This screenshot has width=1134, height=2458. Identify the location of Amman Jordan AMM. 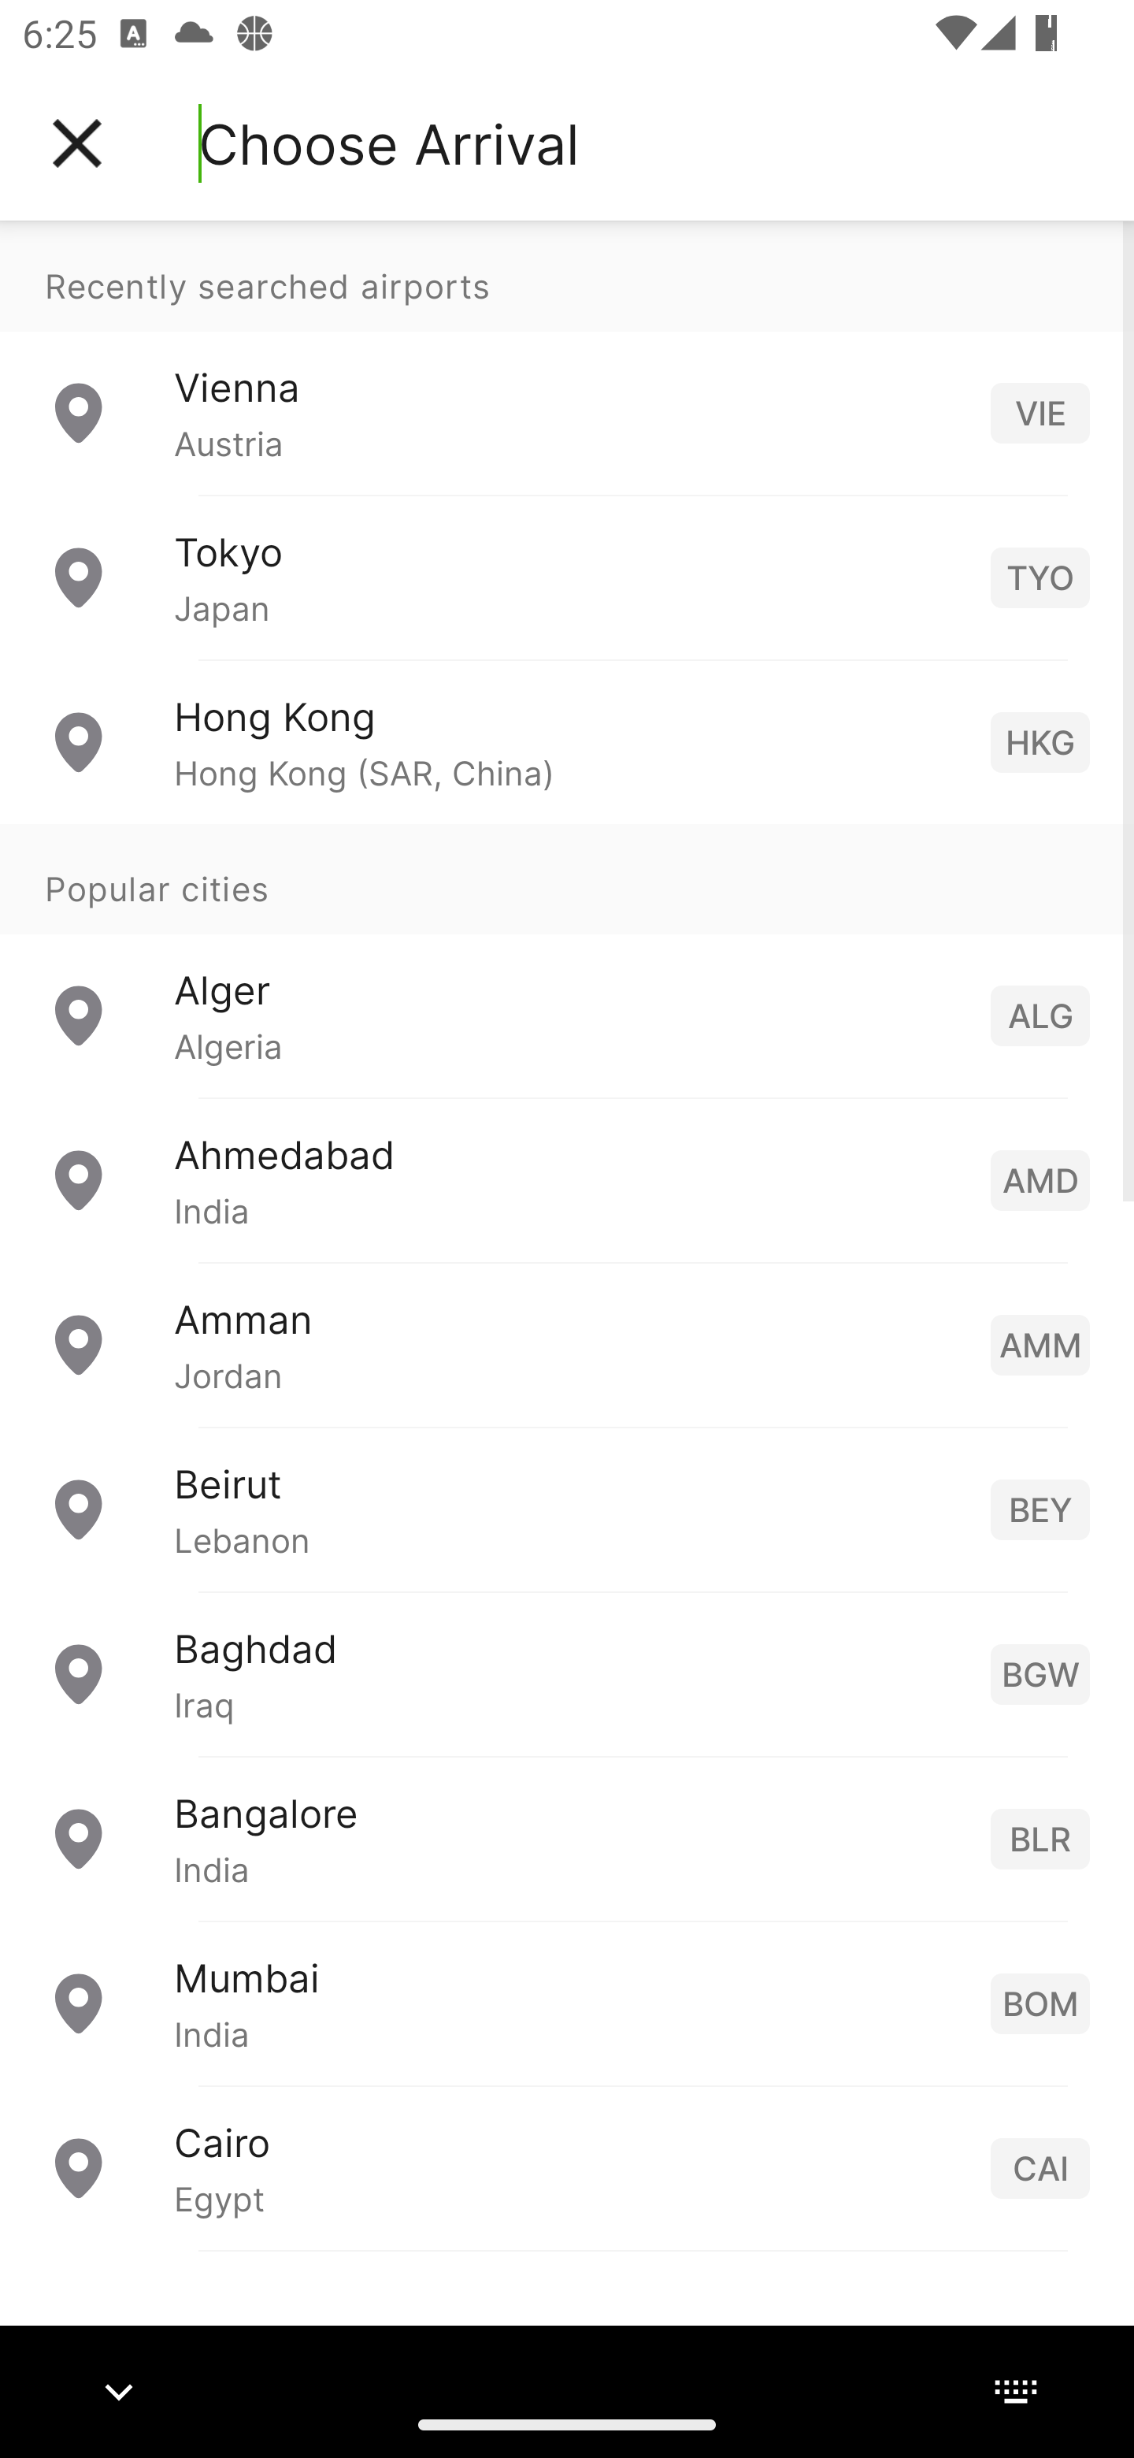
(567, 1342).